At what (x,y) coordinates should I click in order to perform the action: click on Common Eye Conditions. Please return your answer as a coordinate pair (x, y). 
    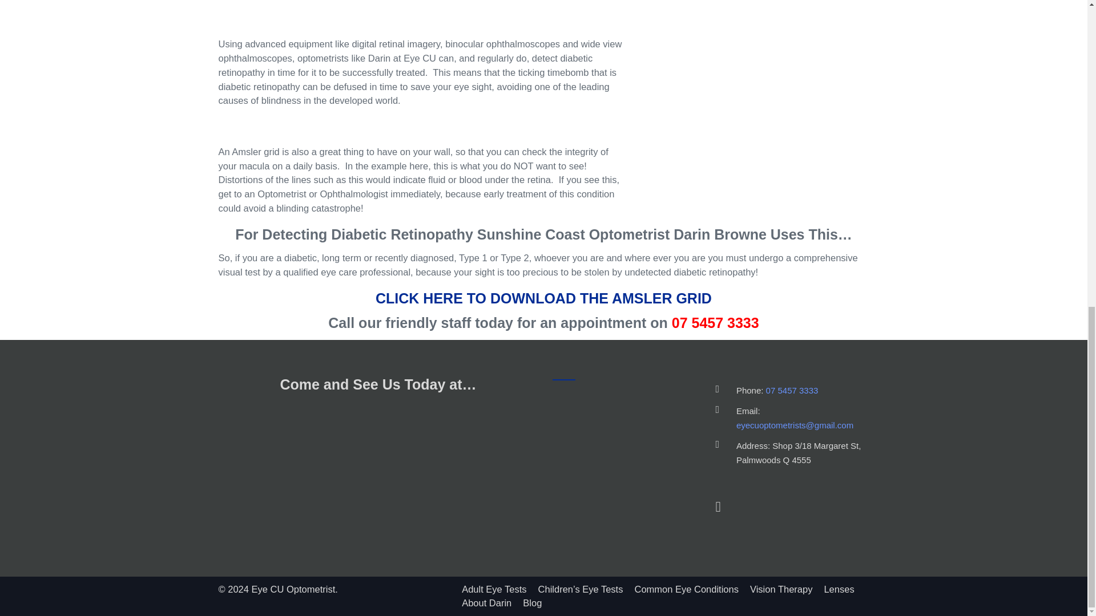
    Looking at the image, I should click on (686, 589).